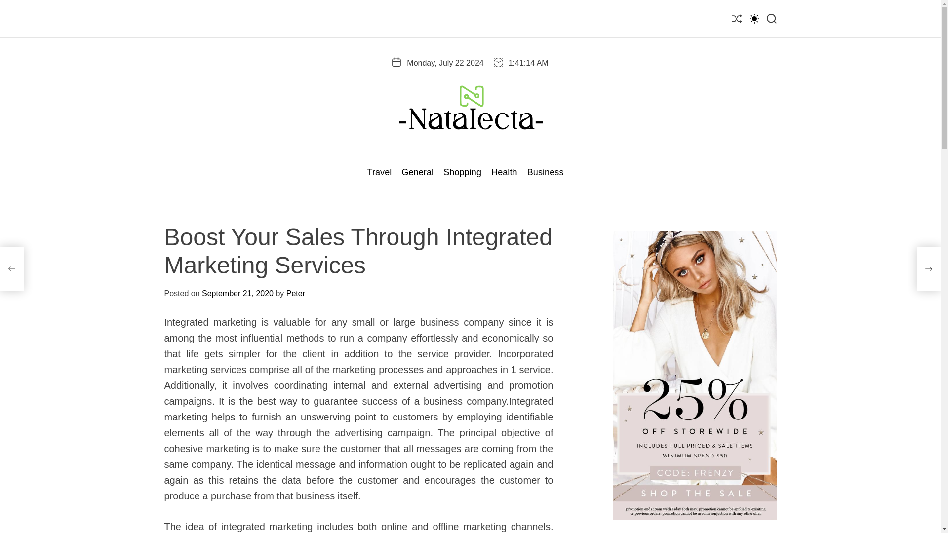 The height and width of the screenshot is (533, 948). Describe the element at coordinates (237, 293) in the screenshot. I see `September 21, 2020` at that location.